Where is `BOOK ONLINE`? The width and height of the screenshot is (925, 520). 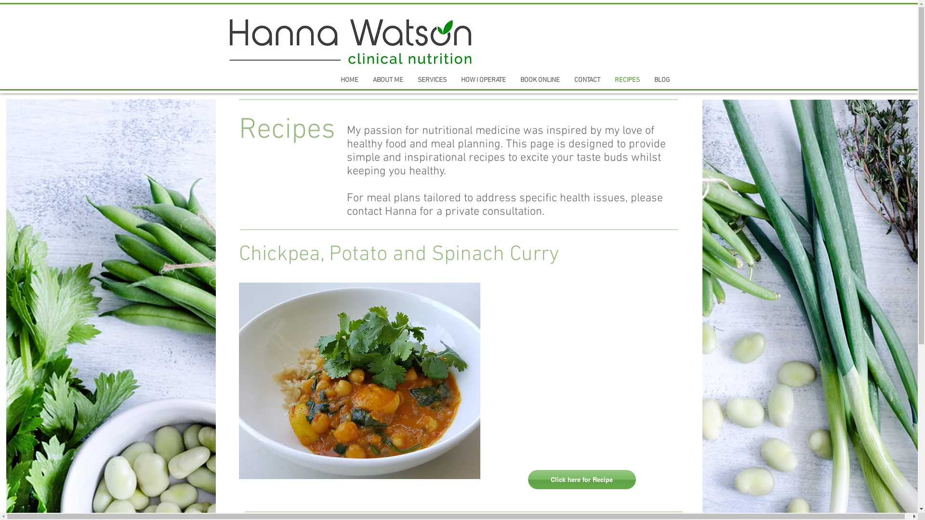 BOOK ONLINE is located at coordinates (540, 80).